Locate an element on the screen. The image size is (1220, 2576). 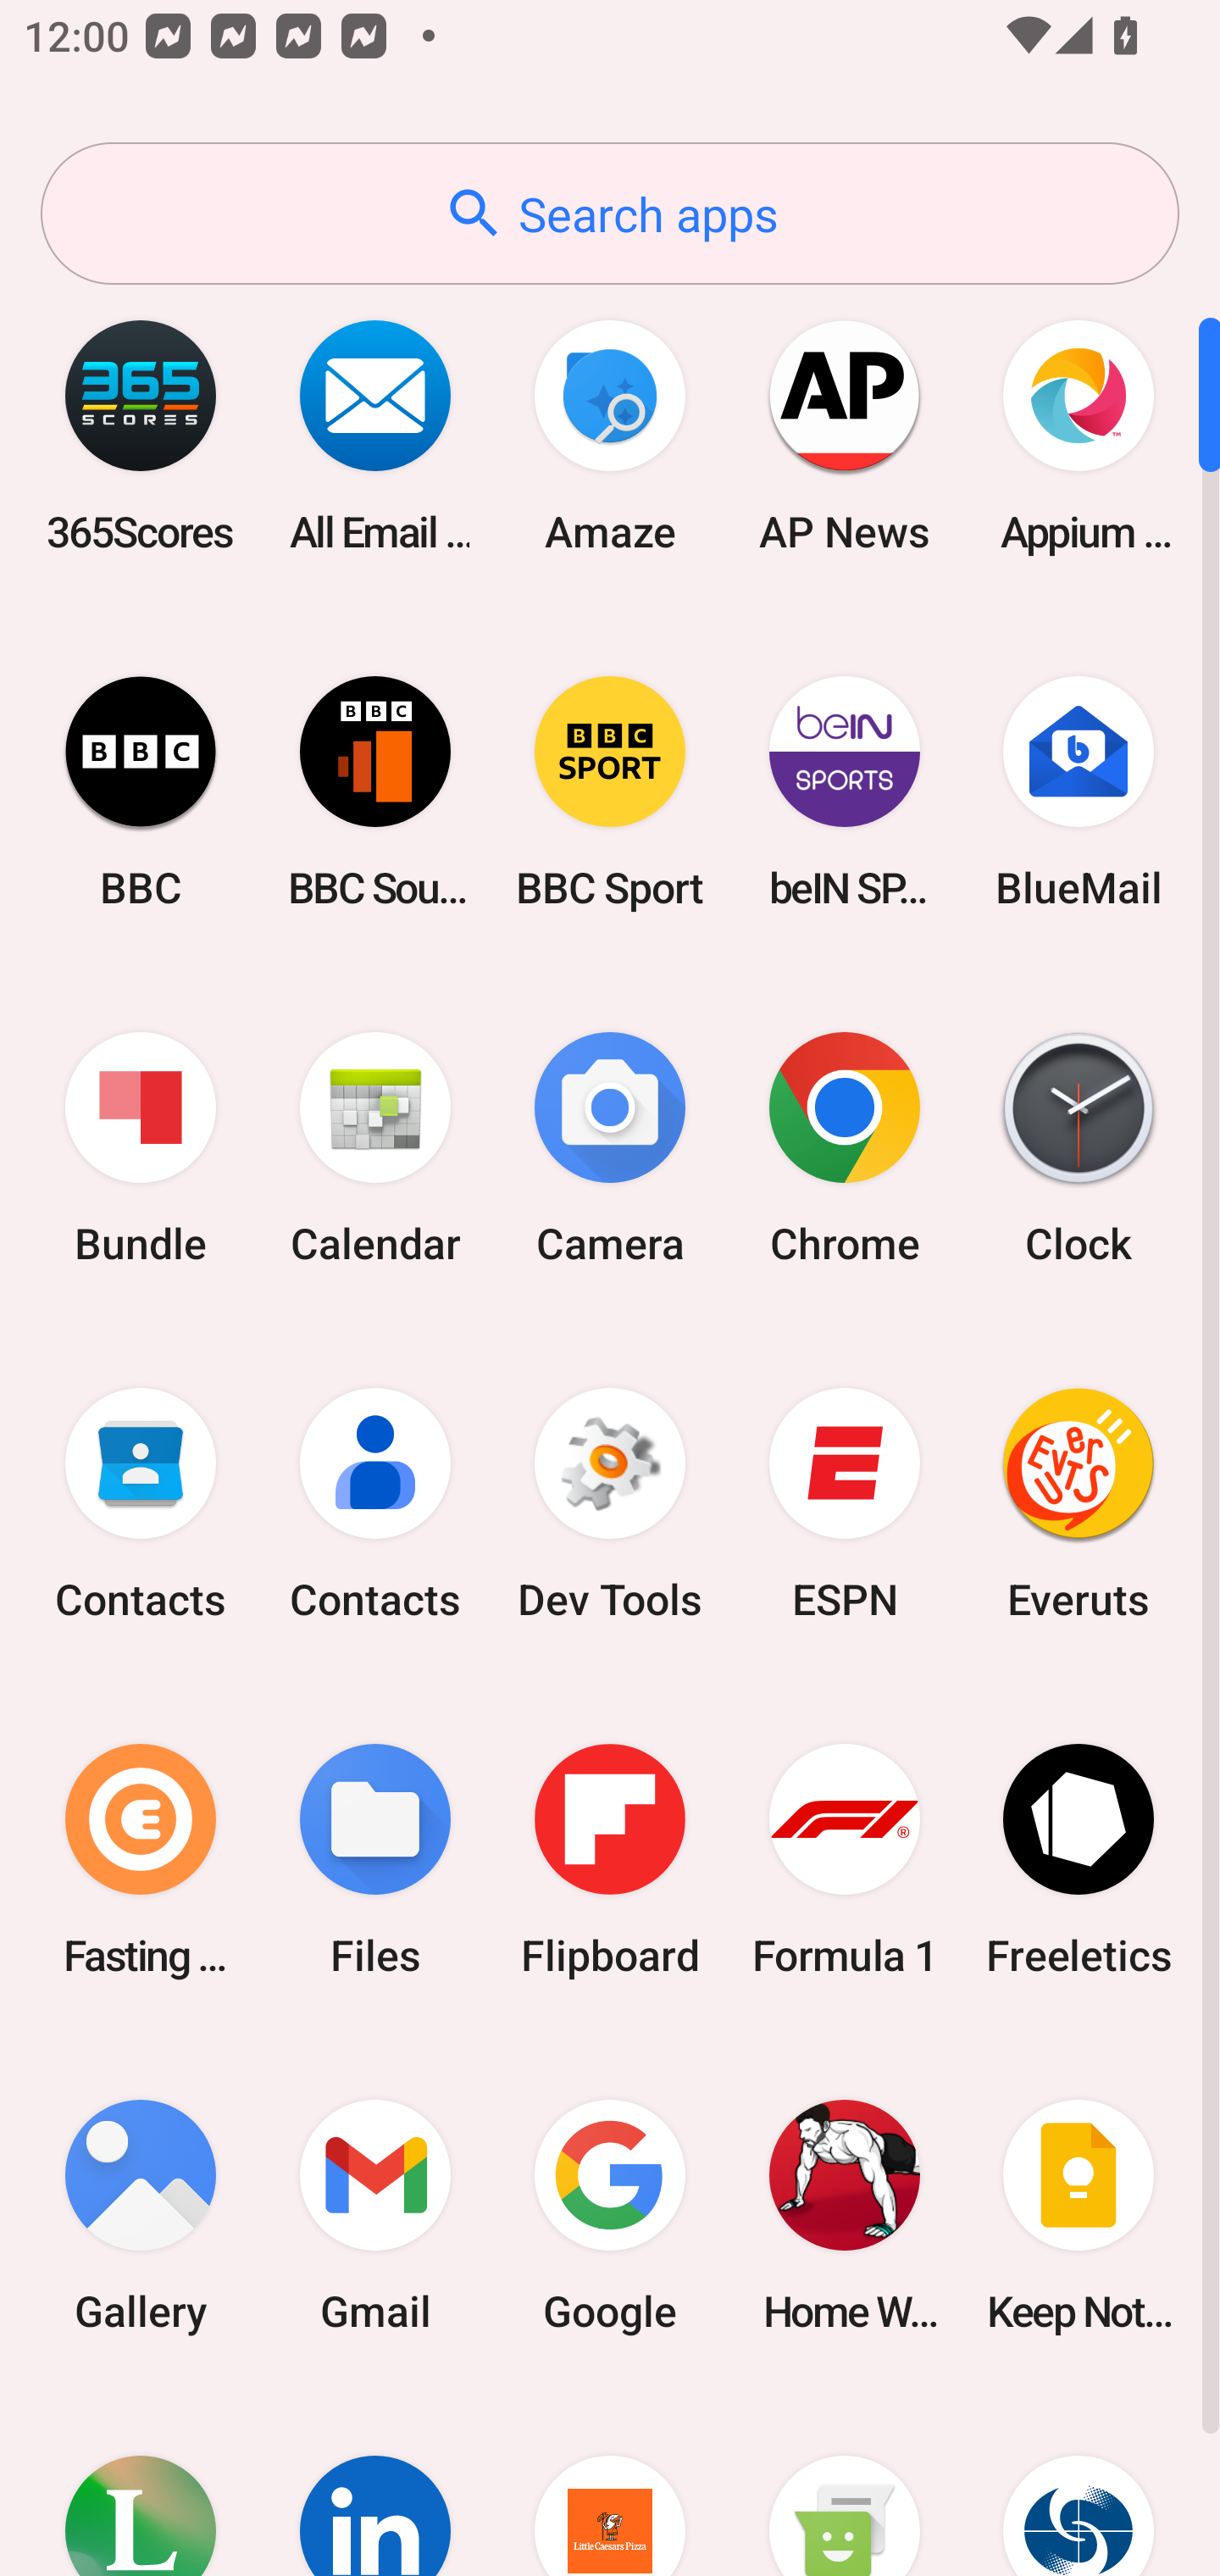
BlueMail is located at coordinates (1079, 791).